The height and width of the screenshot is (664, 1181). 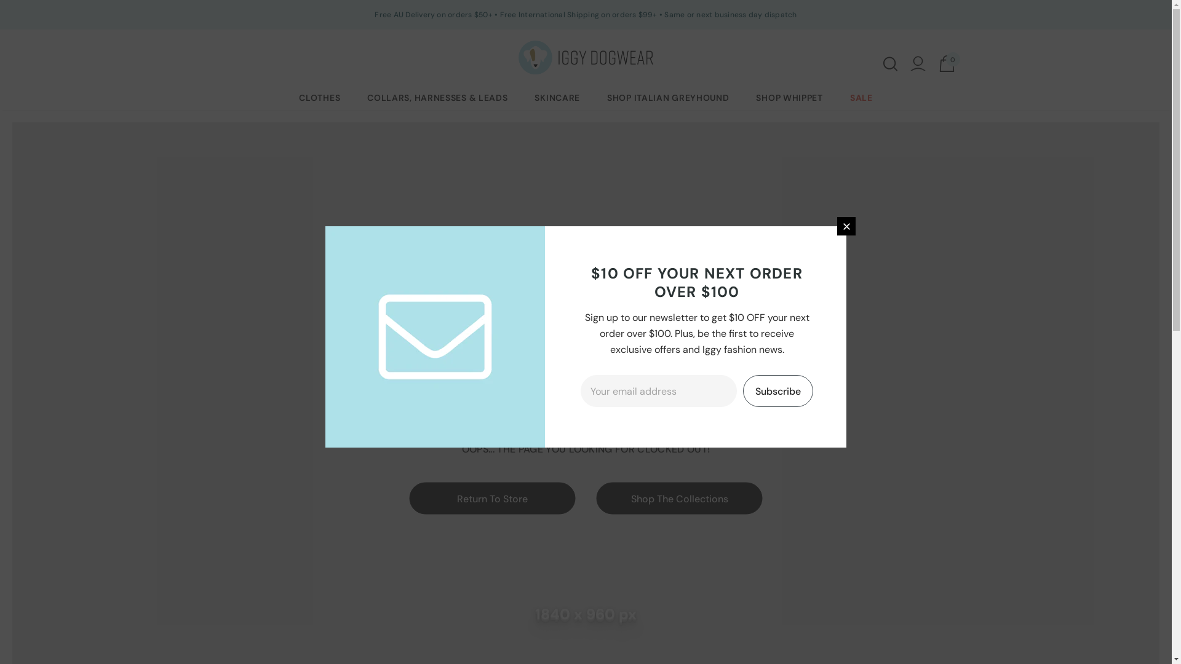 I want to click on Free AU Delivery on orders $50+, so click(x=433, y=15).